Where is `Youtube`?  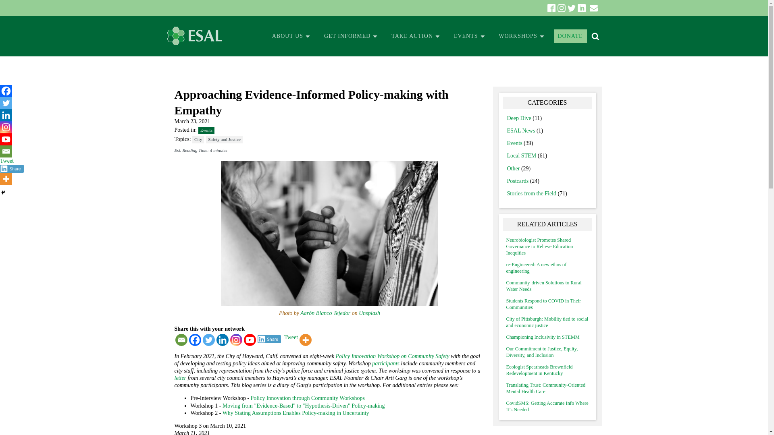
Youtube is located at coordinates (249, 340).